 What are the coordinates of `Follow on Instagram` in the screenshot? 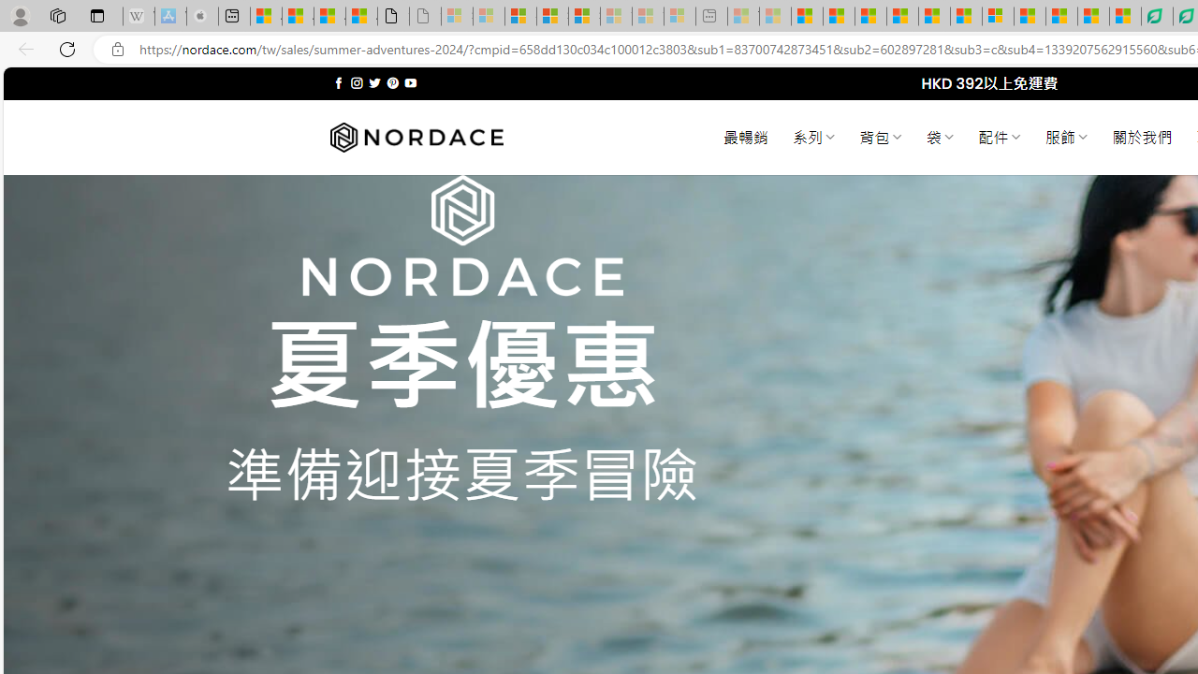 It's located at (357, 82).